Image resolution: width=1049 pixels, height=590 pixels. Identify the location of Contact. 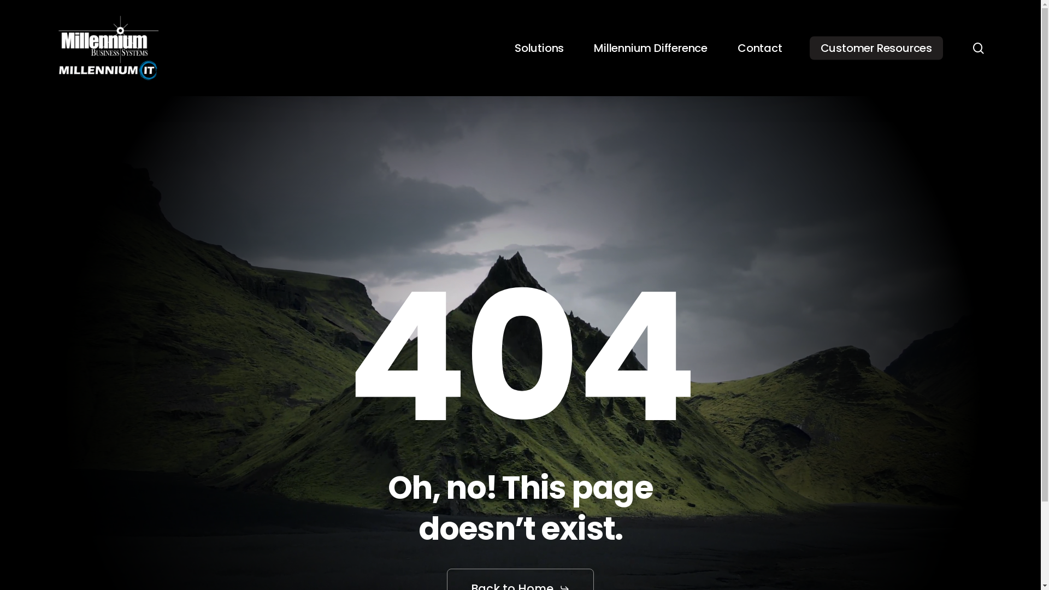
(760, 48).